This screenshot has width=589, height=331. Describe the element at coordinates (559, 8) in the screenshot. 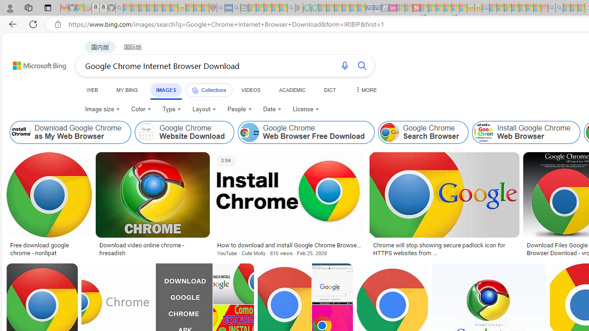

I see `Utah sues federal government - Search - Sleeping` at that location.